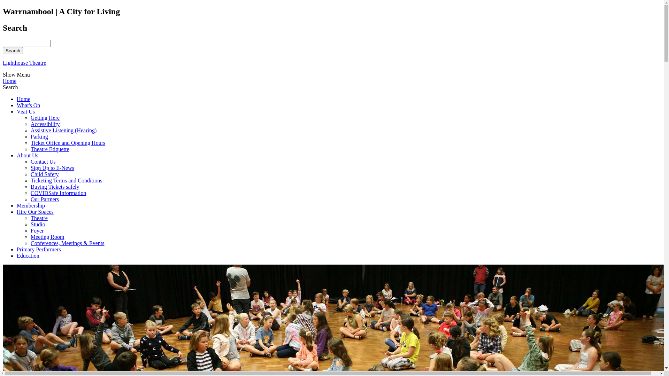  I want to click on Parking, so click(39, 136).